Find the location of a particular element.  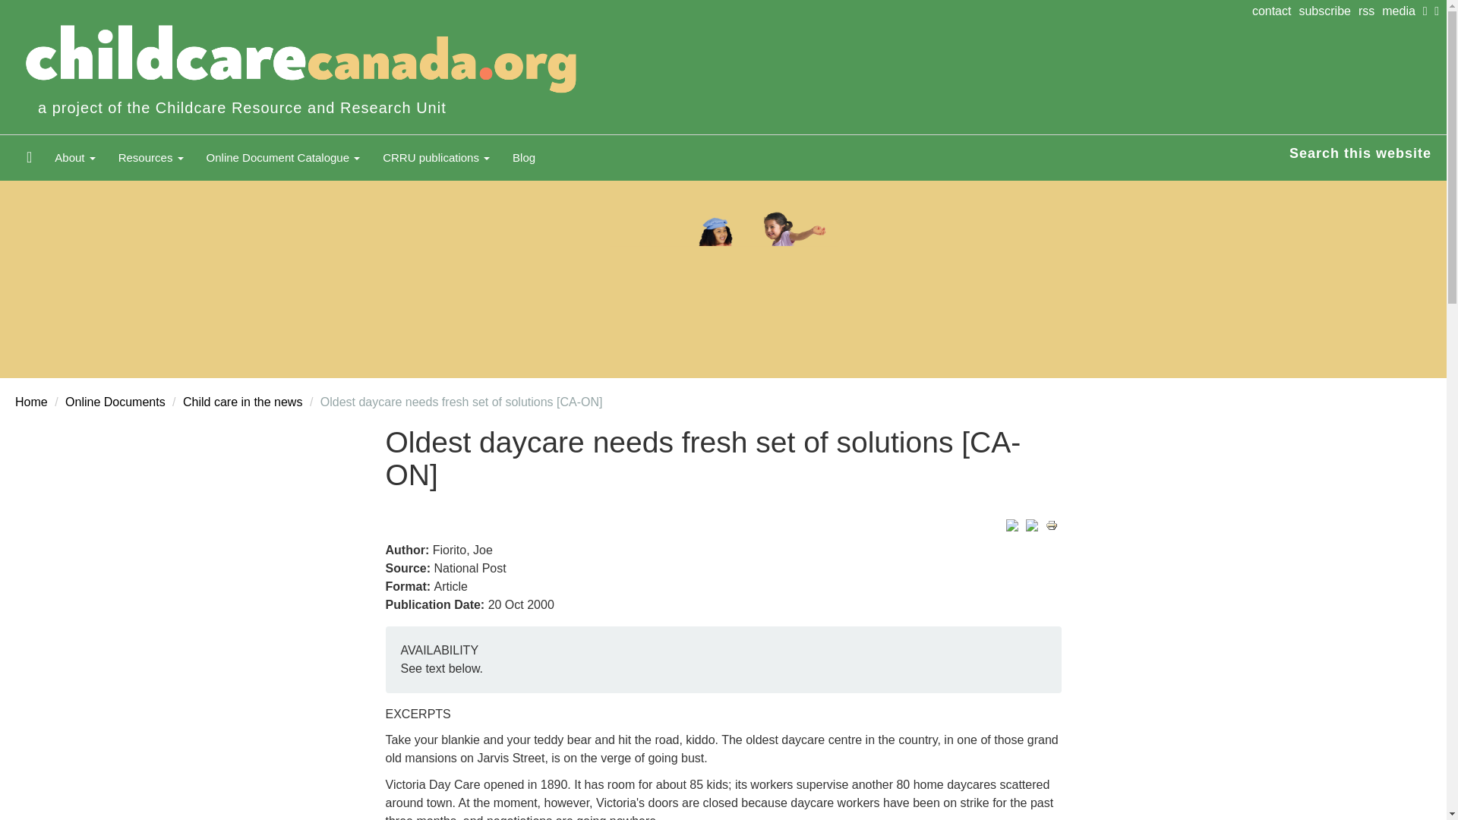

Contact the Childcare Resource and Research Unit is located at coordinates (1276, 11).